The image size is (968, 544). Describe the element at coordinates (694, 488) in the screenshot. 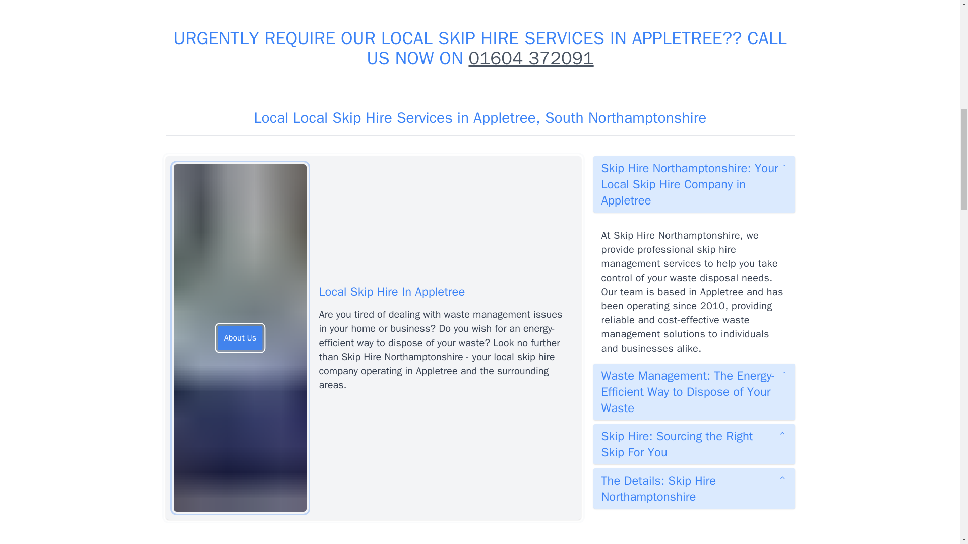

I see `The Details: Skip Hire Northamptonshire` at that location.